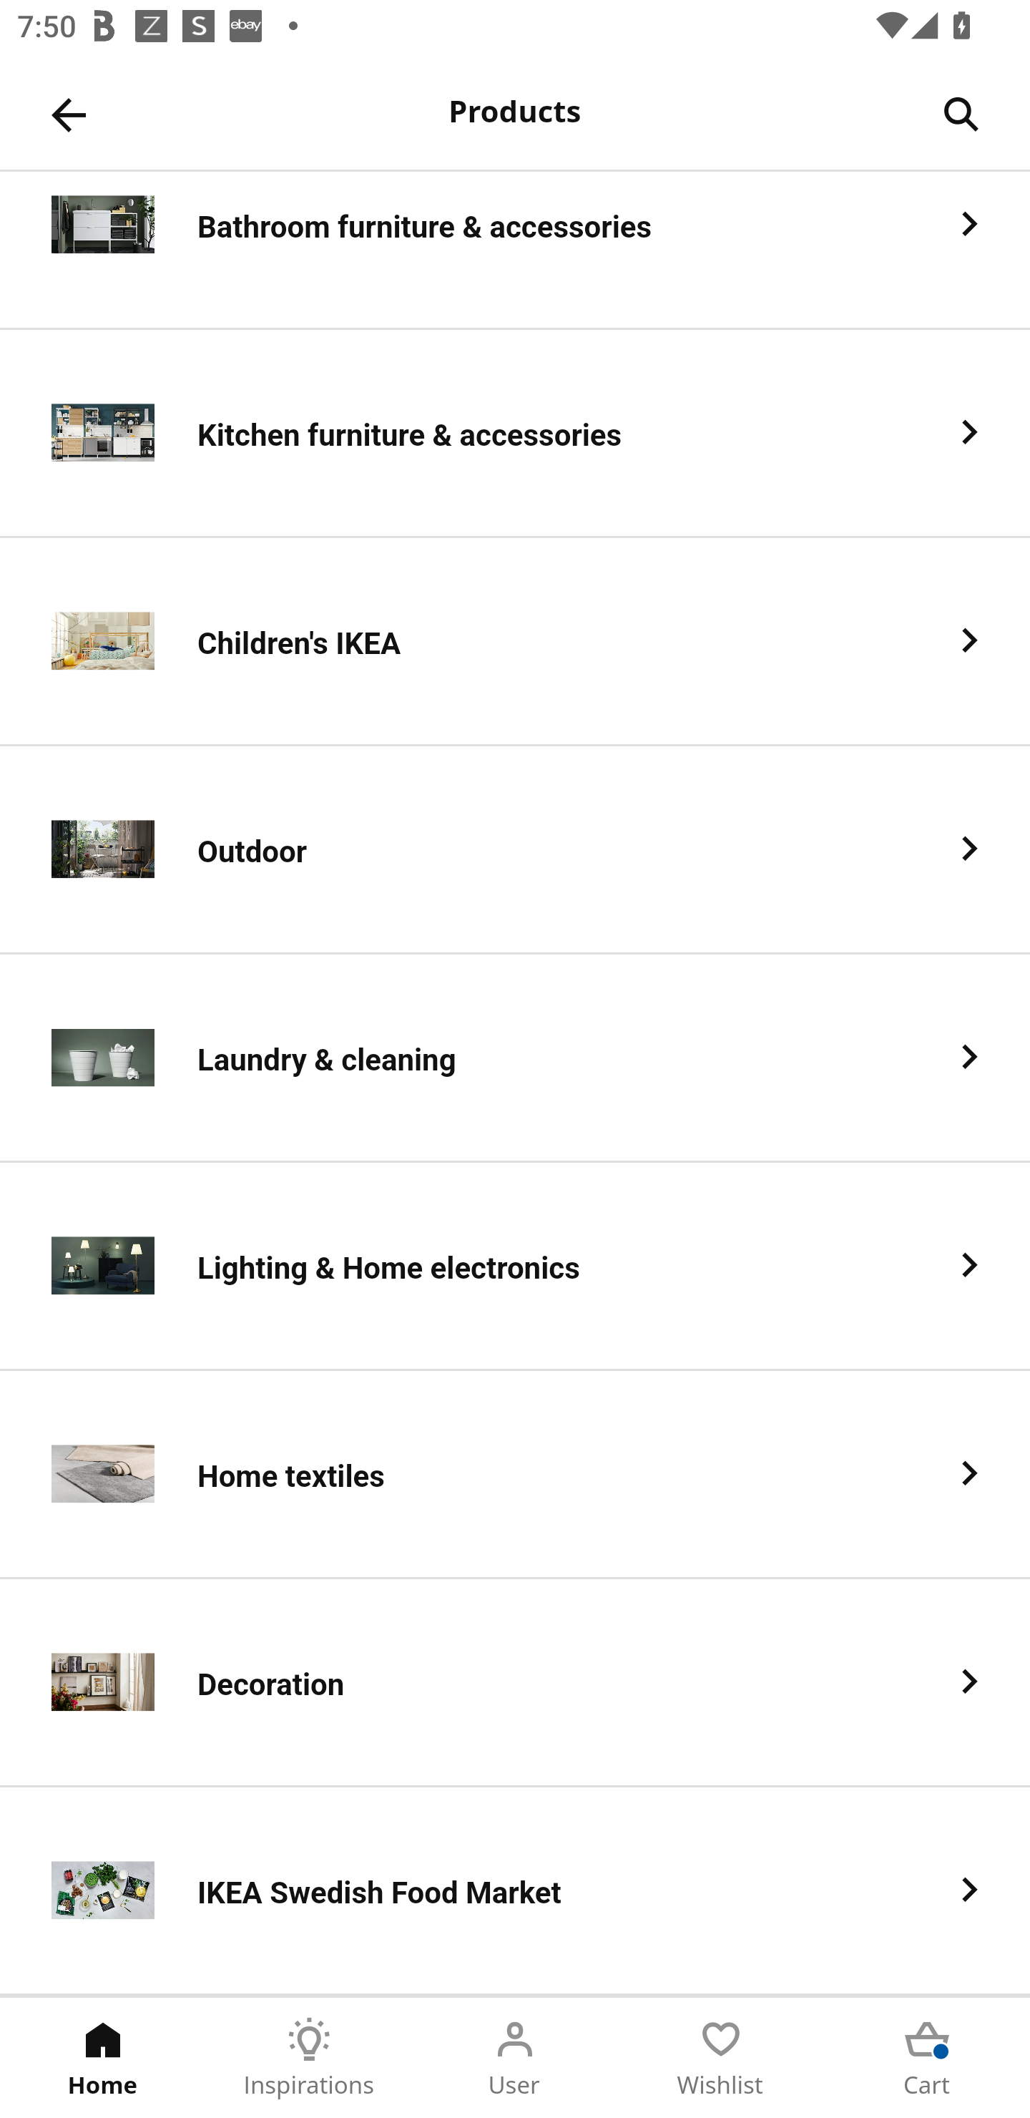 The height and width of the screenshot is (2118, 1030). I want to click on Bathroom furniture & accessories, so click(515, 250).